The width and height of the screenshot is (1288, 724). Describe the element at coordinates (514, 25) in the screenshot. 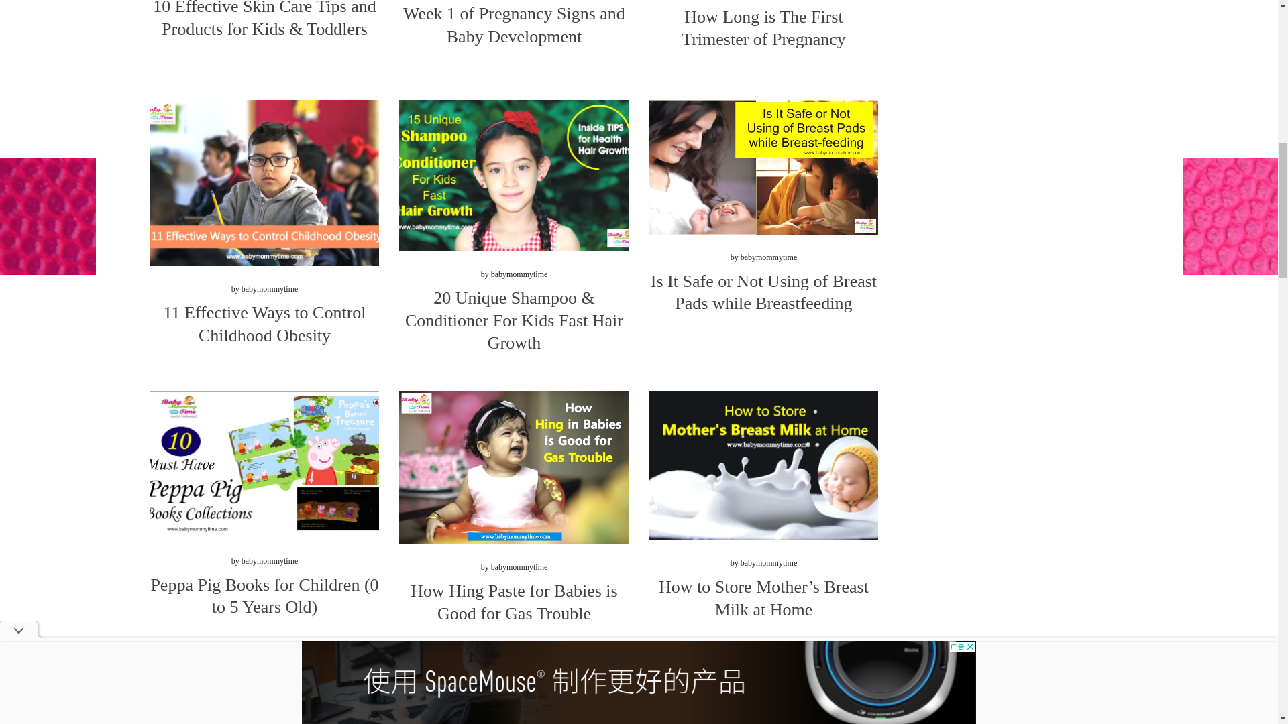

I see `Week 1 of Pregnancy Signs and Baby Development` at that location.